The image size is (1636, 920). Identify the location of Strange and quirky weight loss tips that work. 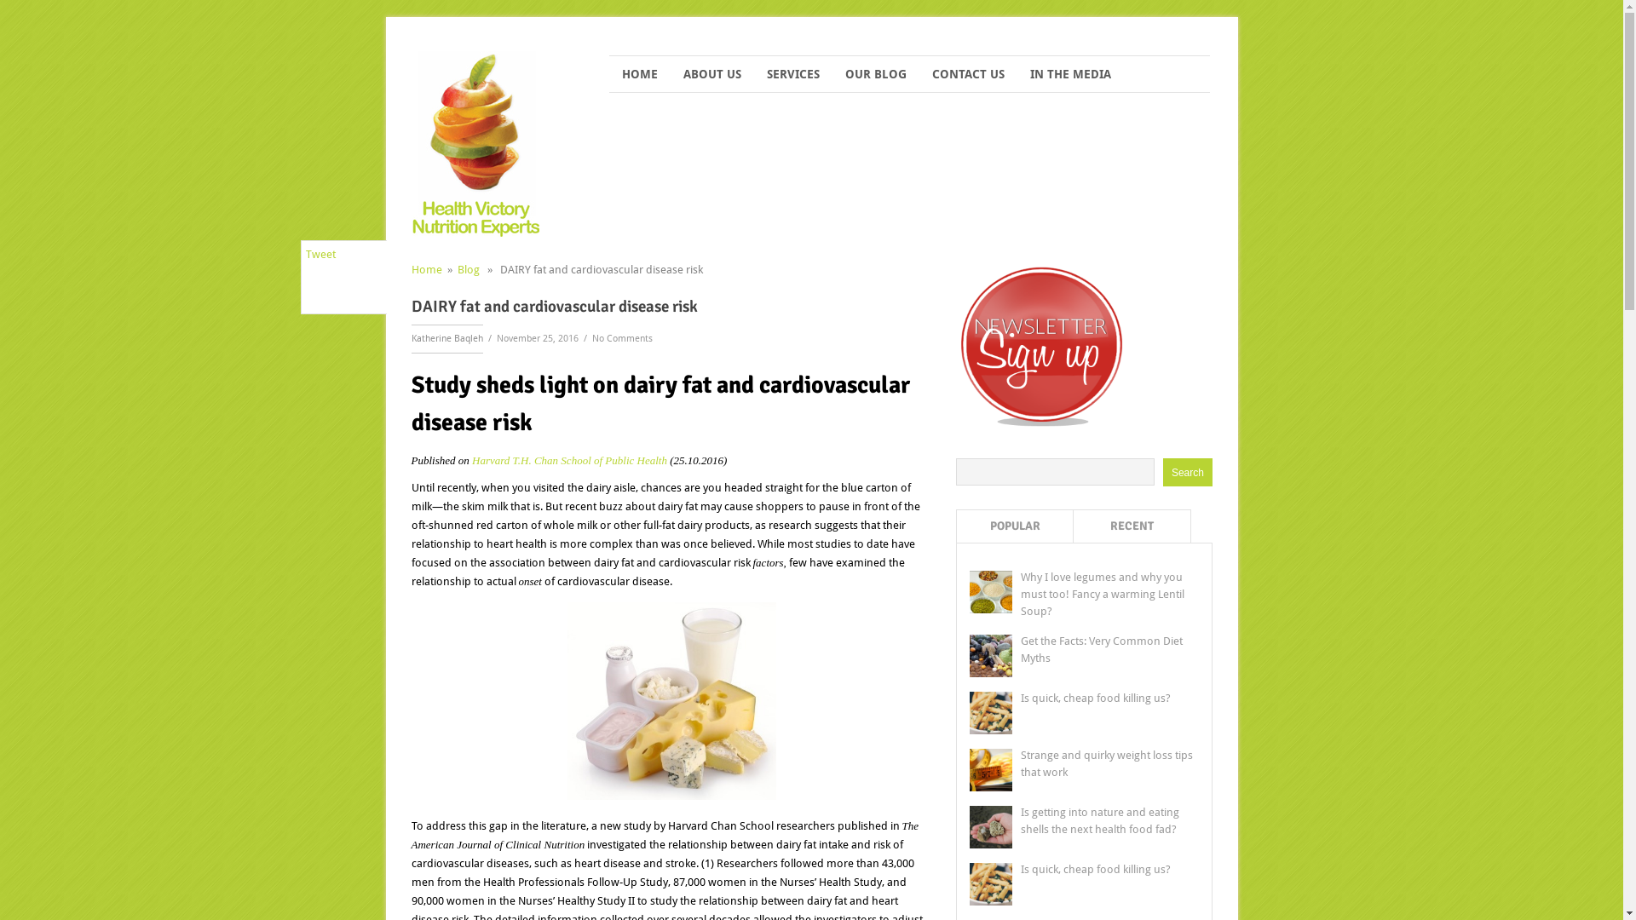
(1107, 763).